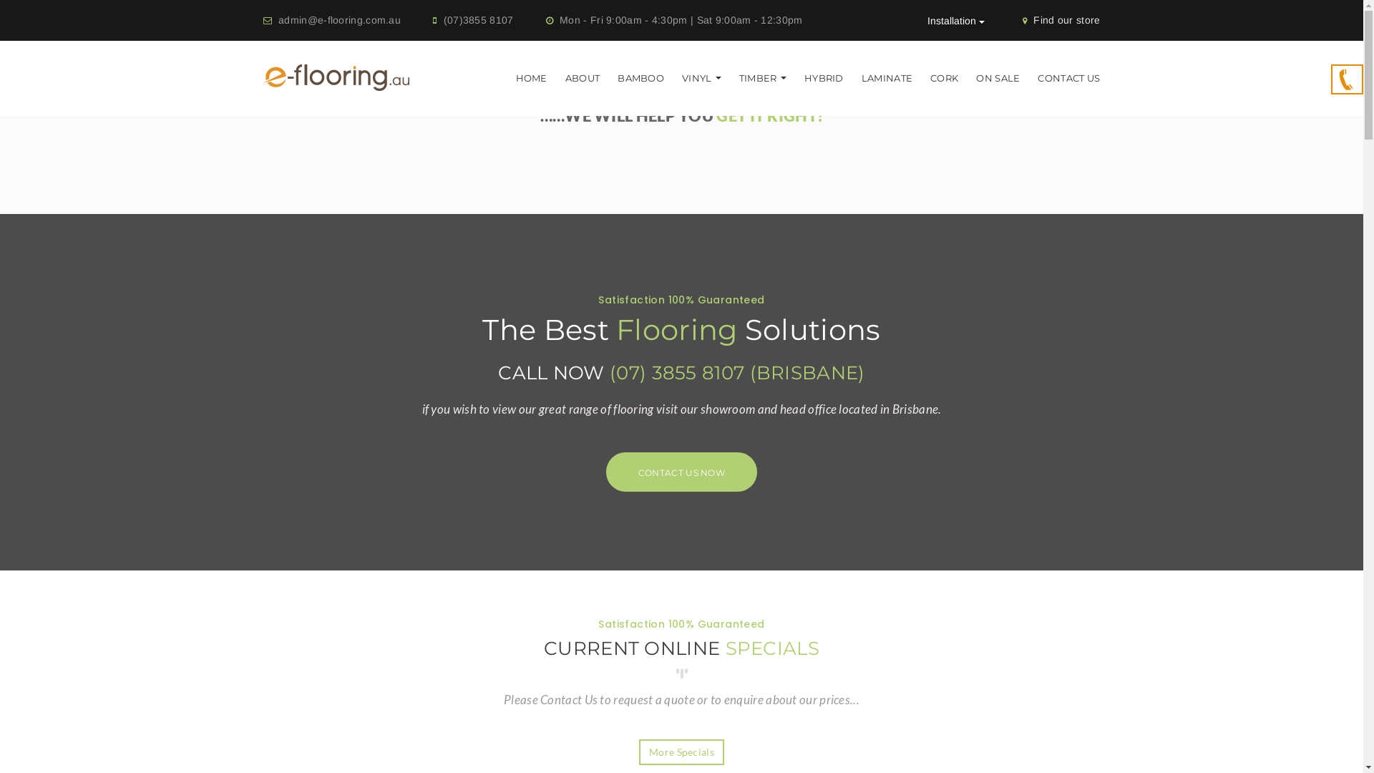 This screenshot has height=773, width=1374. Describe the element at coordinates (681, 752) in the screenshot. I see `More Specials` at that location.